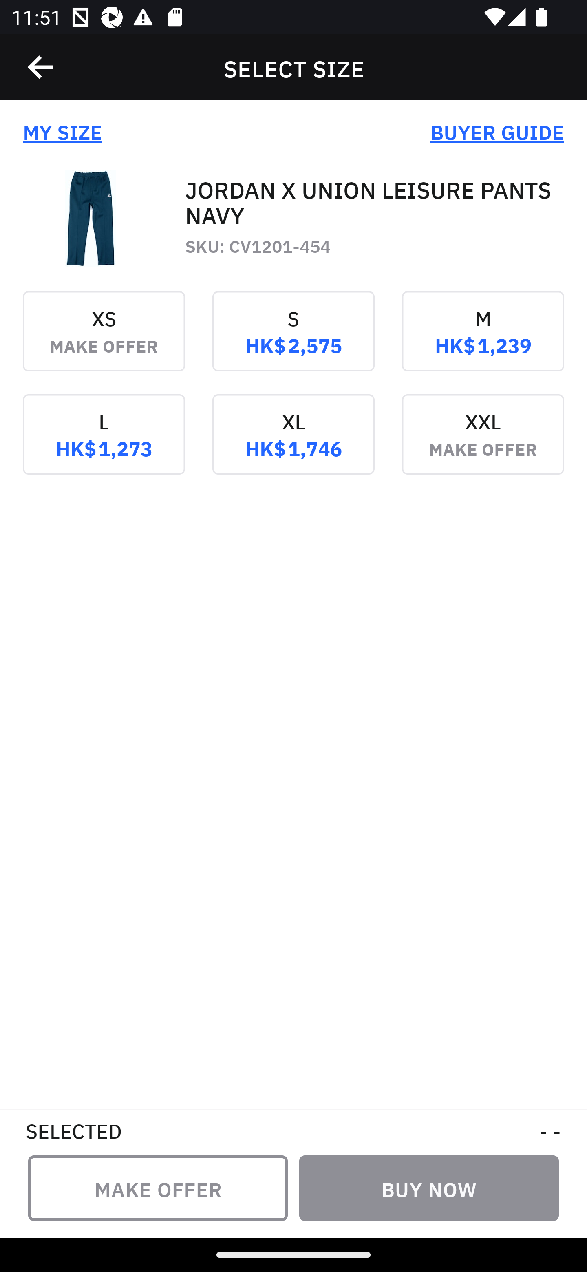  Describe the element at coordinates (429, 1188) in the screenshot. I see `BUY NOW` at that location.